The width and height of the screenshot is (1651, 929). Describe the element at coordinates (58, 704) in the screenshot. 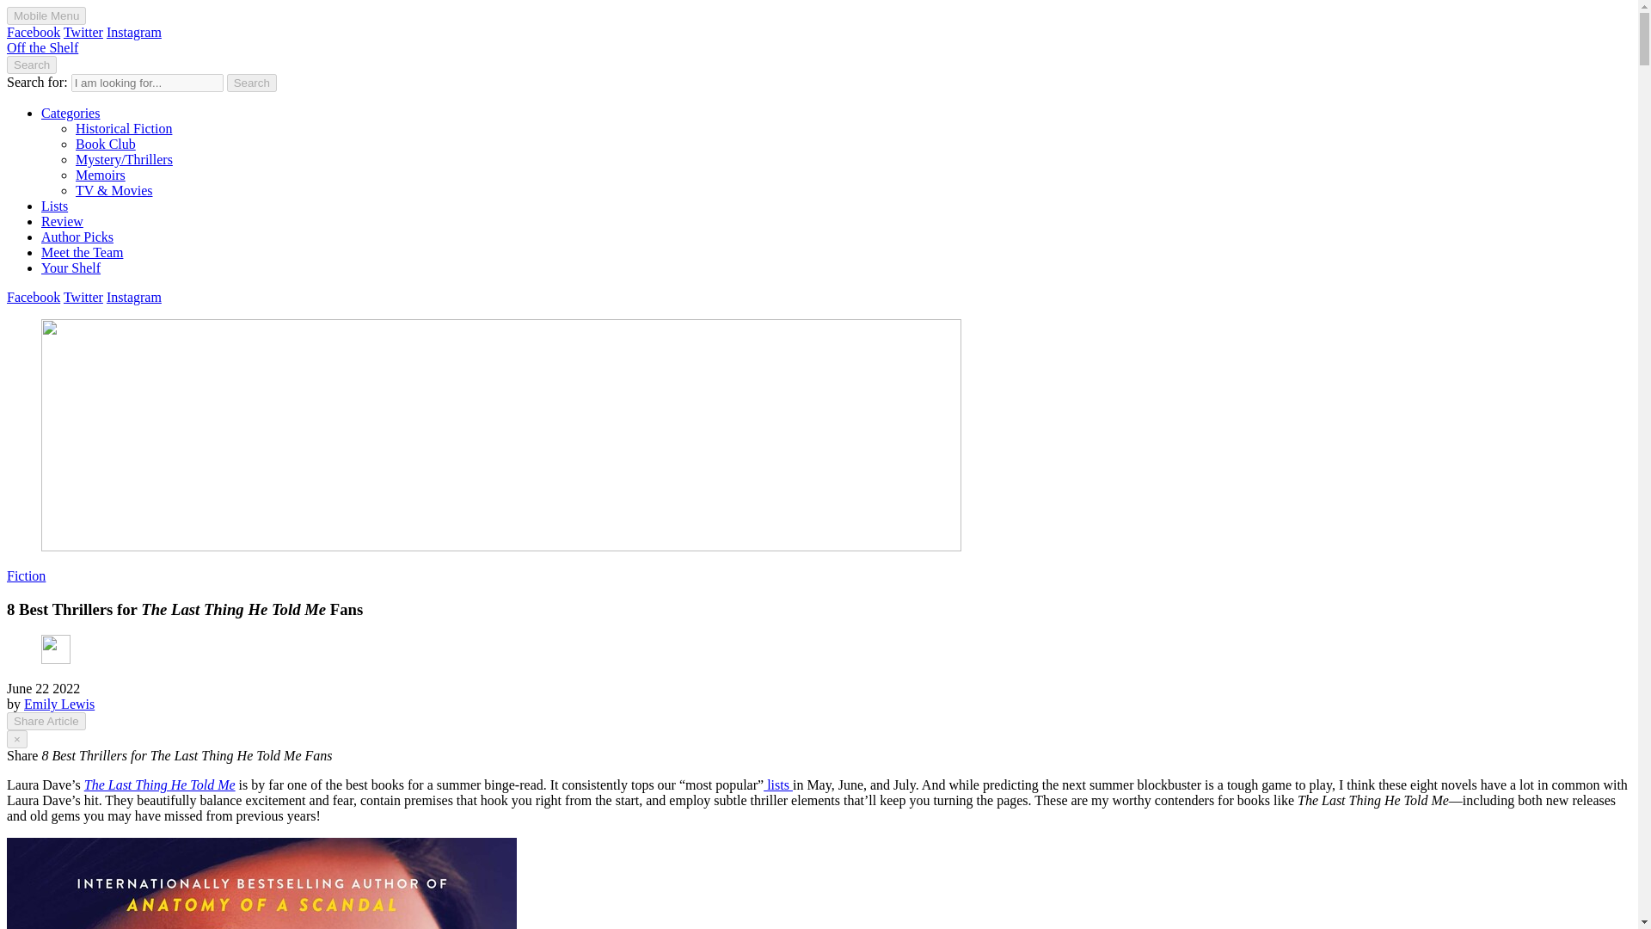

I see `Posts by Emily Lewis` at that location.